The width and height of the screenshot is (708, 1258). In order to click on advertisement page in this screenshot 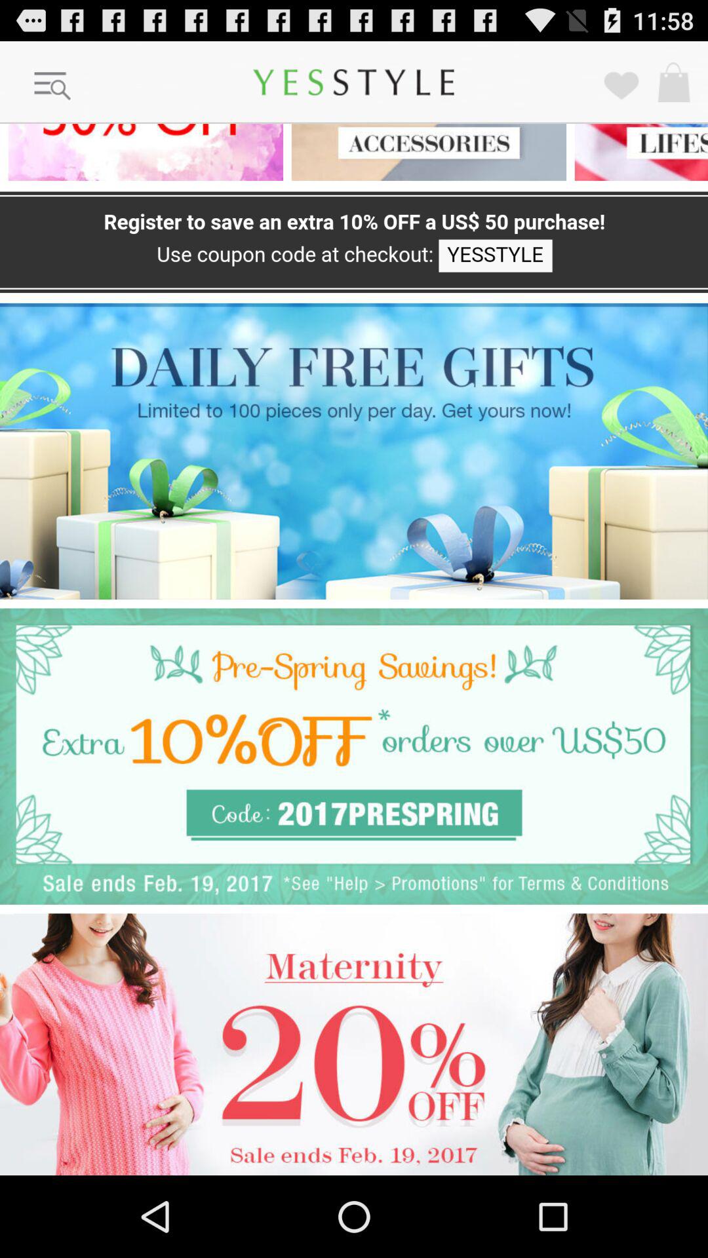, I will do `click(354, 756)`.